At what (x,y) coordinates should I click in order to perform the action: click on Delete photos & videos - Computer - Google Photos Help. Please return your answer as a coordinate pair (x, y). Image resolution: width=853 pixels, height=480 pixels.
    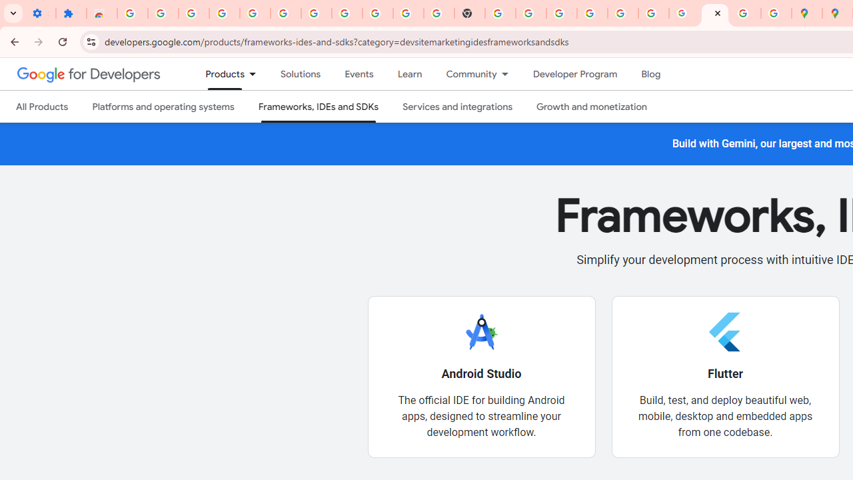
    Looking at the image, I should click on (224, 13).